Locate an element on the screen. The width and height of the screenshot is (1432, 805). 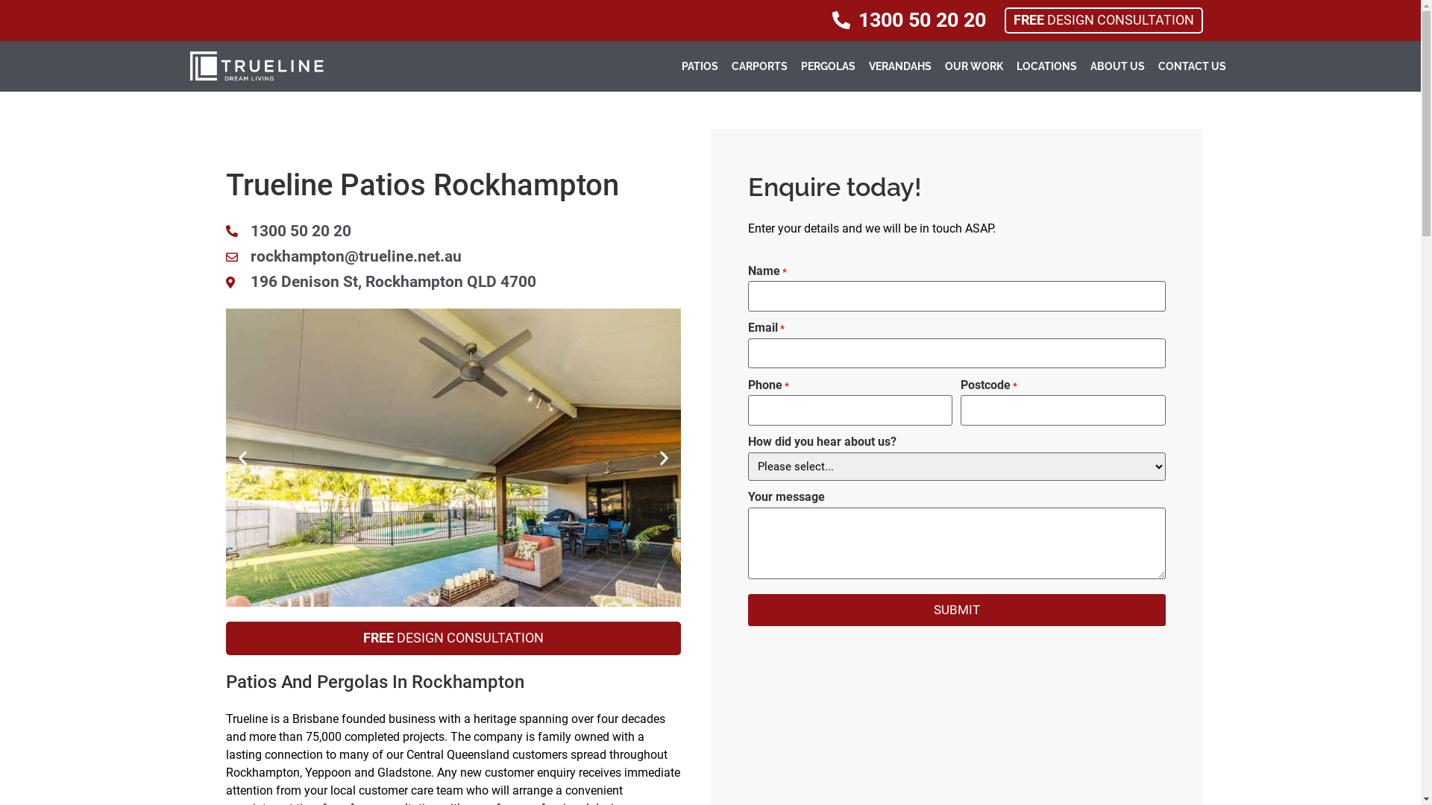
ABOUT US is located at coordinates (1117, 66).